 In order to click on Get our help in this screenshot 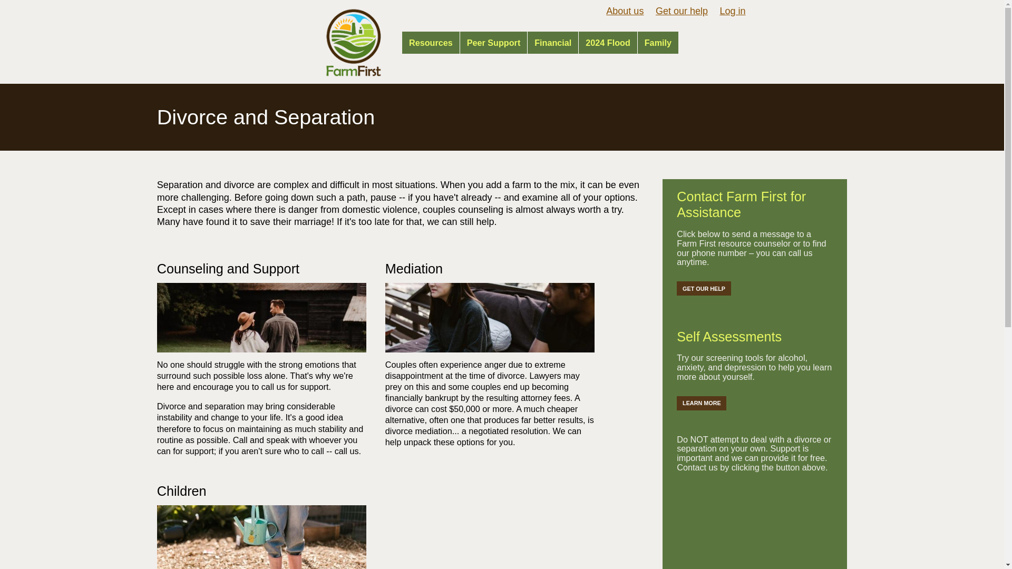, I will do `click(682, 11)`.